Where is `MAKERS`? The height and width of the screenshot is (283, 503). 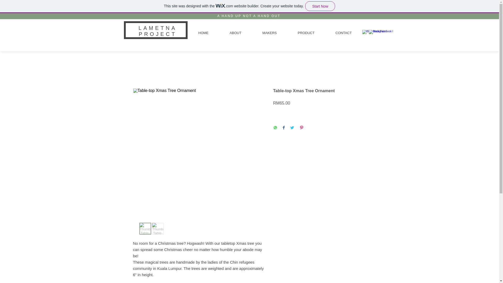
MAKERS is located at coordinates (269, 33).